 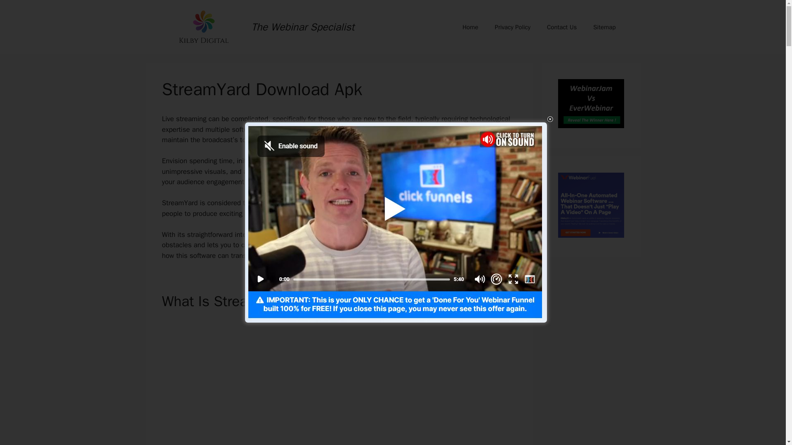 I want to click on Contact Us, so click(x=562, y=27).